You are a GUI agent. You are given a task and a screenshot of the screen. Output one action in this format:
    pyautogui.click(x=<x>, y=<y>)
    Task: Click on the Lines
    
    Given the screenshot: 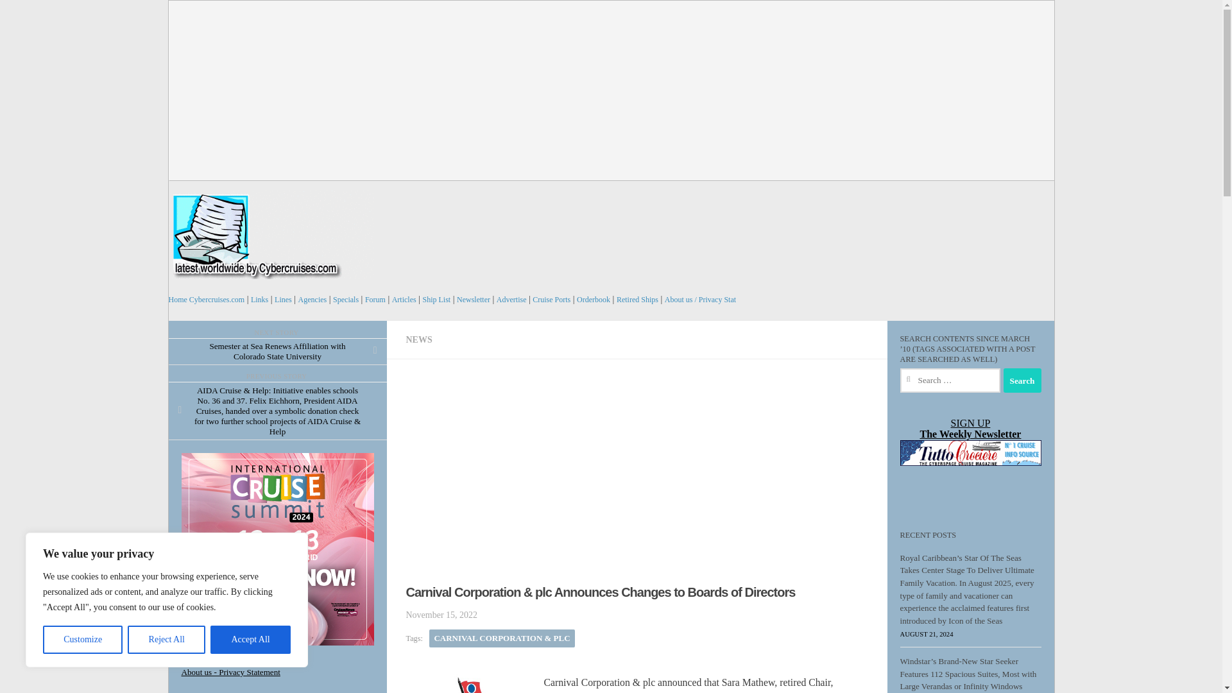 What is the action you would take?
    pyautogui.click(x=284, y=300)
    